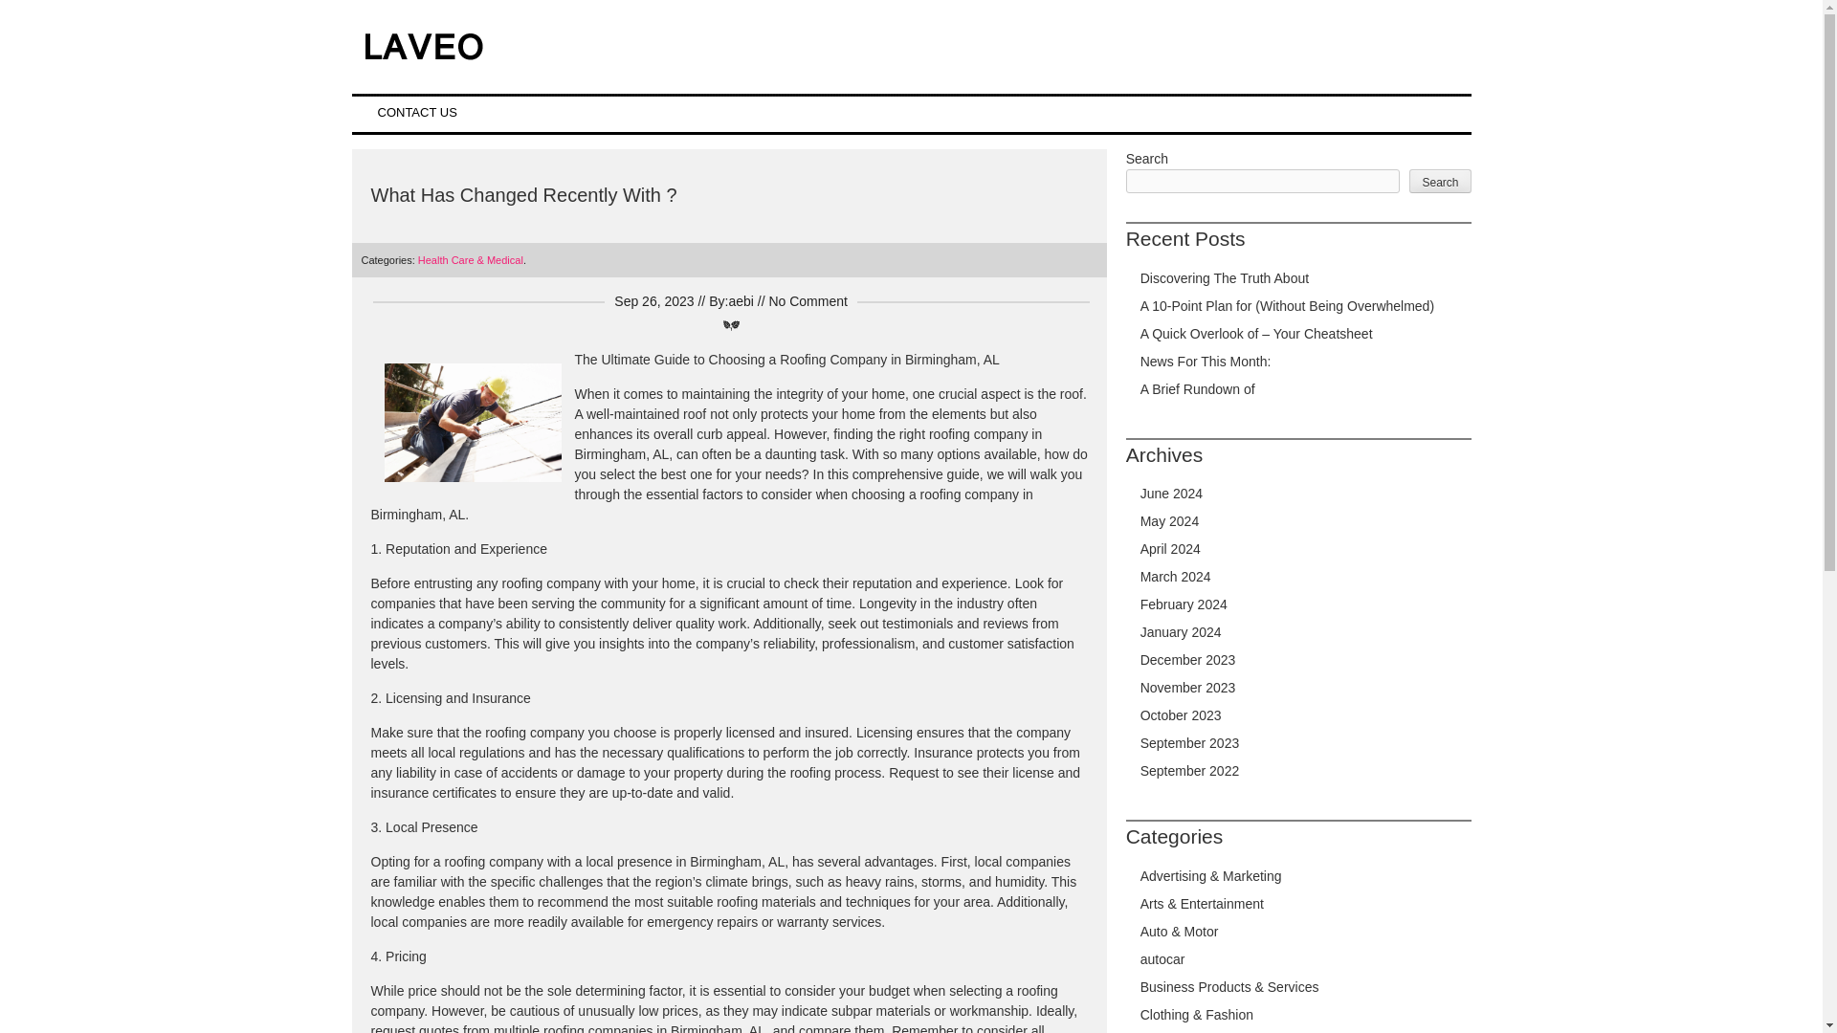 Image resolution: width=1837 pixels, height=1033 pixels. Describe the element at coordinates (1190, 771) in the screenshot. I see `September 2022` at that location.